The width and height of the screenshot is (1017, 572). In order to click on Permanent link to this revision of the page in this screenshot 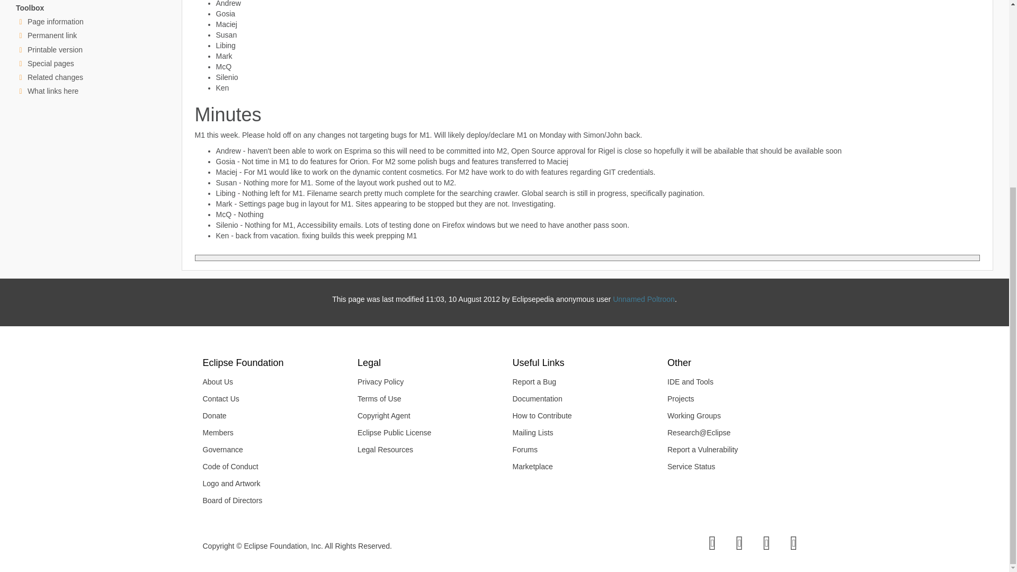, I will do `click(52, 35)`.